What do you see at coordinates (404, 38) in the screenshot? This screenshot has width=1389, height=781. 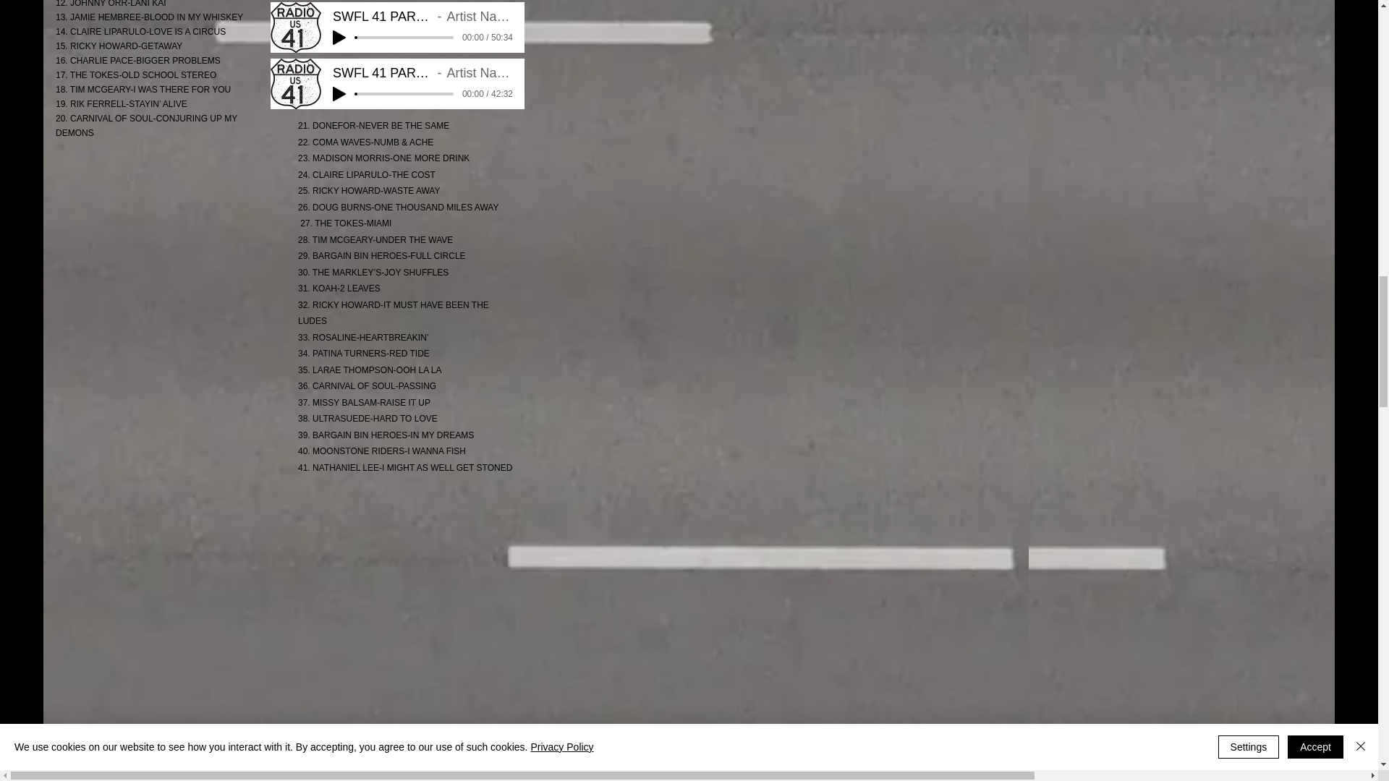 I see `0` at bounding box center [404, 38].